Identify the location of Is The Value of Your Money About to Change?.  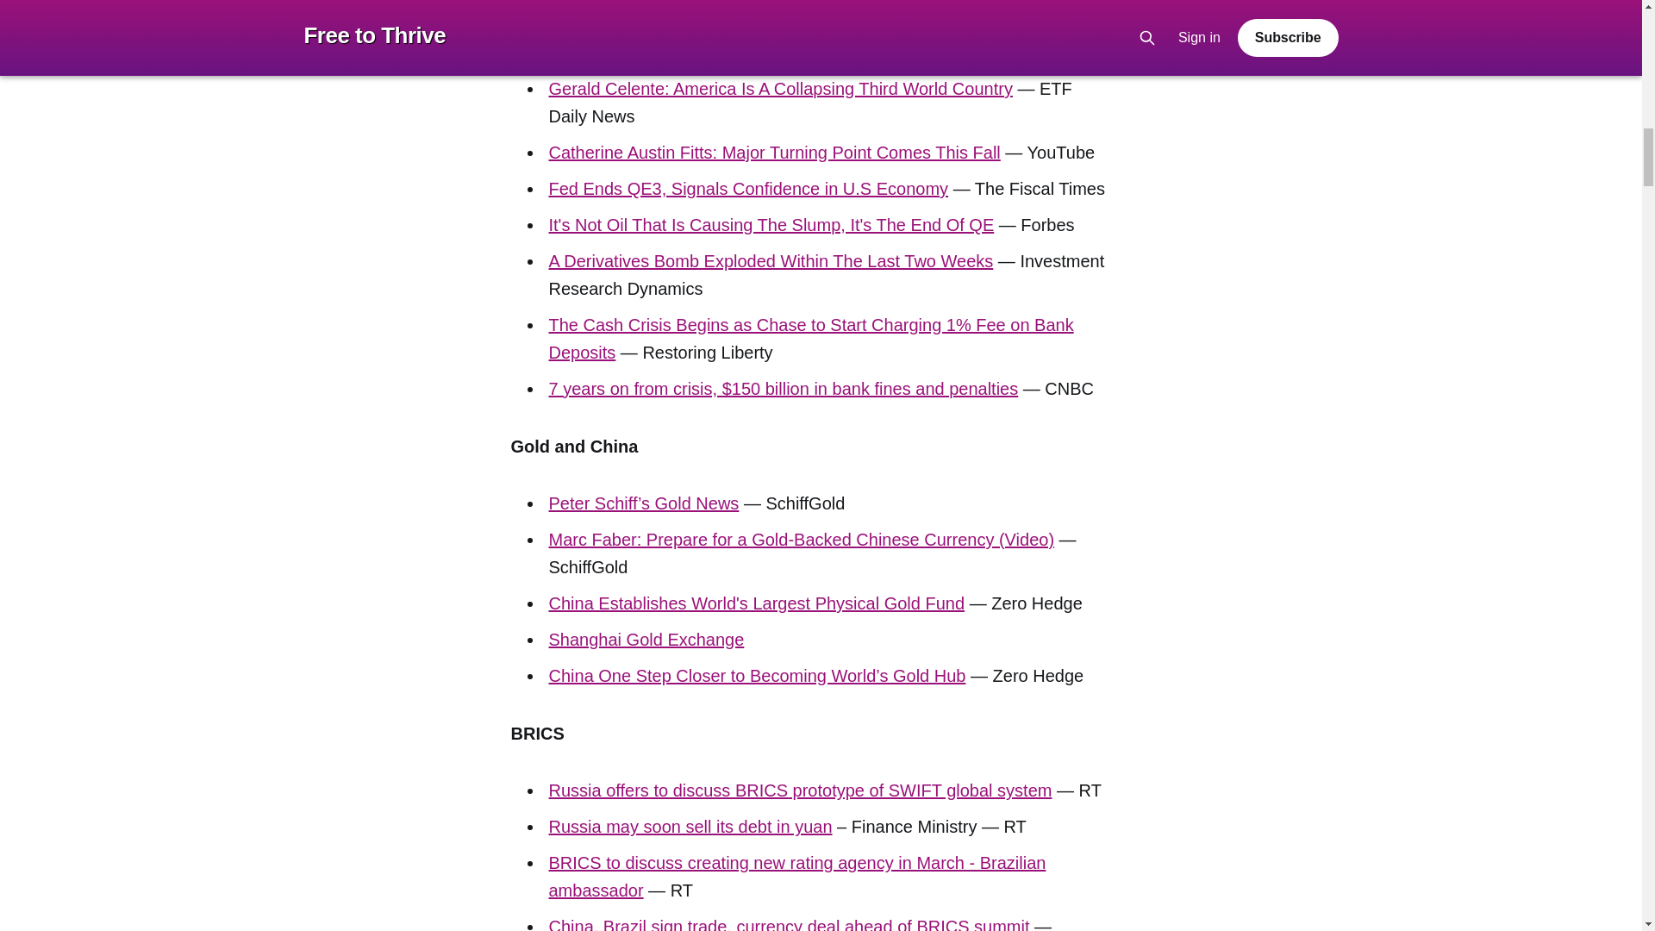
(724, 52).